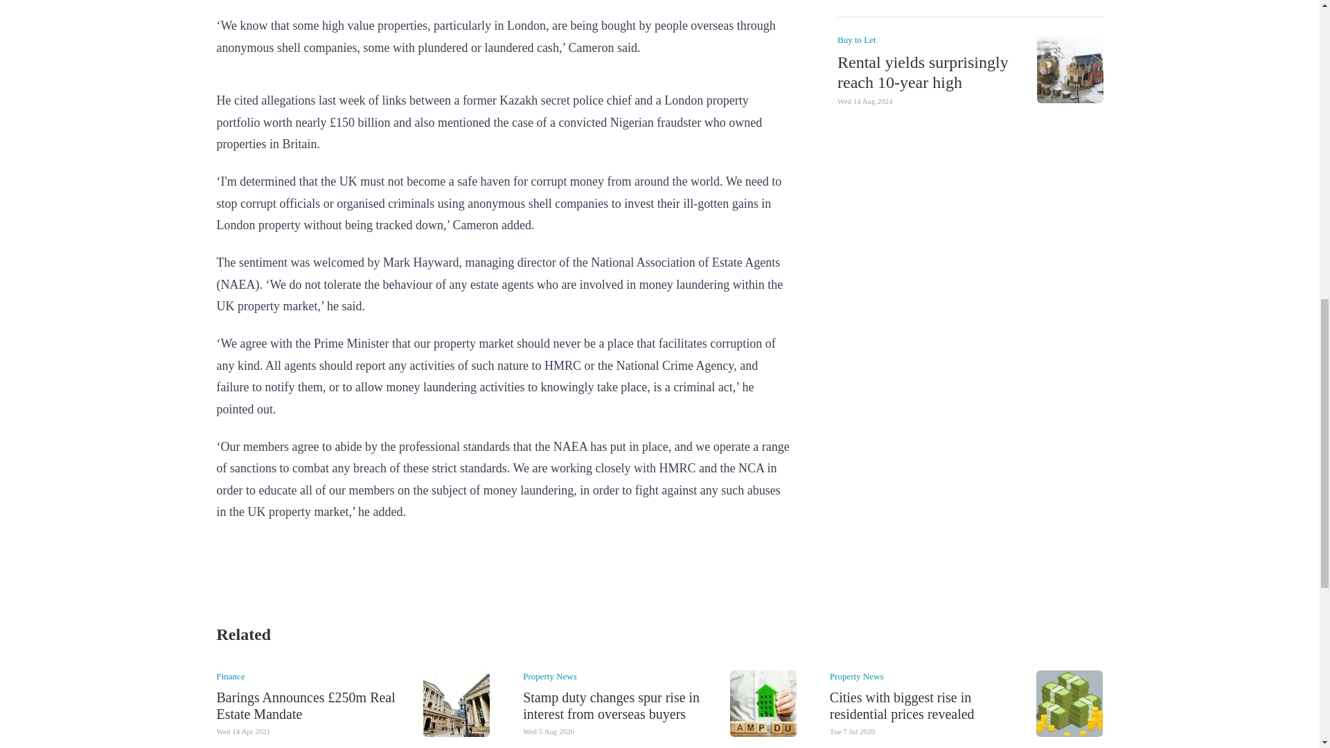 This screenshot has width=1330, height=748. Describe the element at coordinates (550, 676) in the screenshot. I see `Property News` at that location.